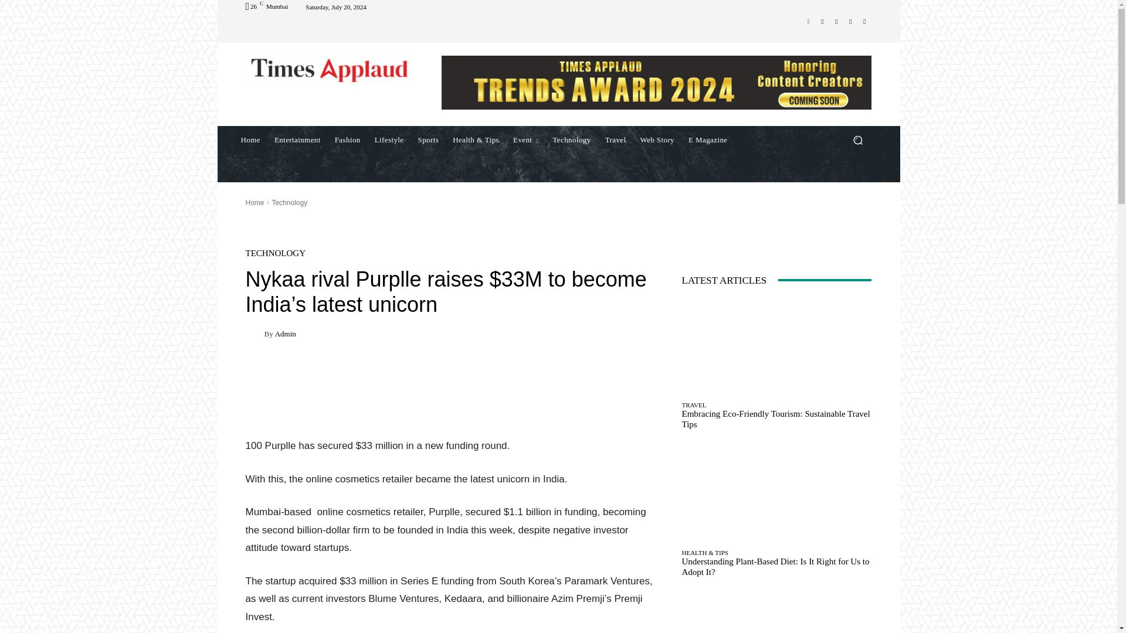  I want to click on TImes Applaud Logo, so click(329, 70).